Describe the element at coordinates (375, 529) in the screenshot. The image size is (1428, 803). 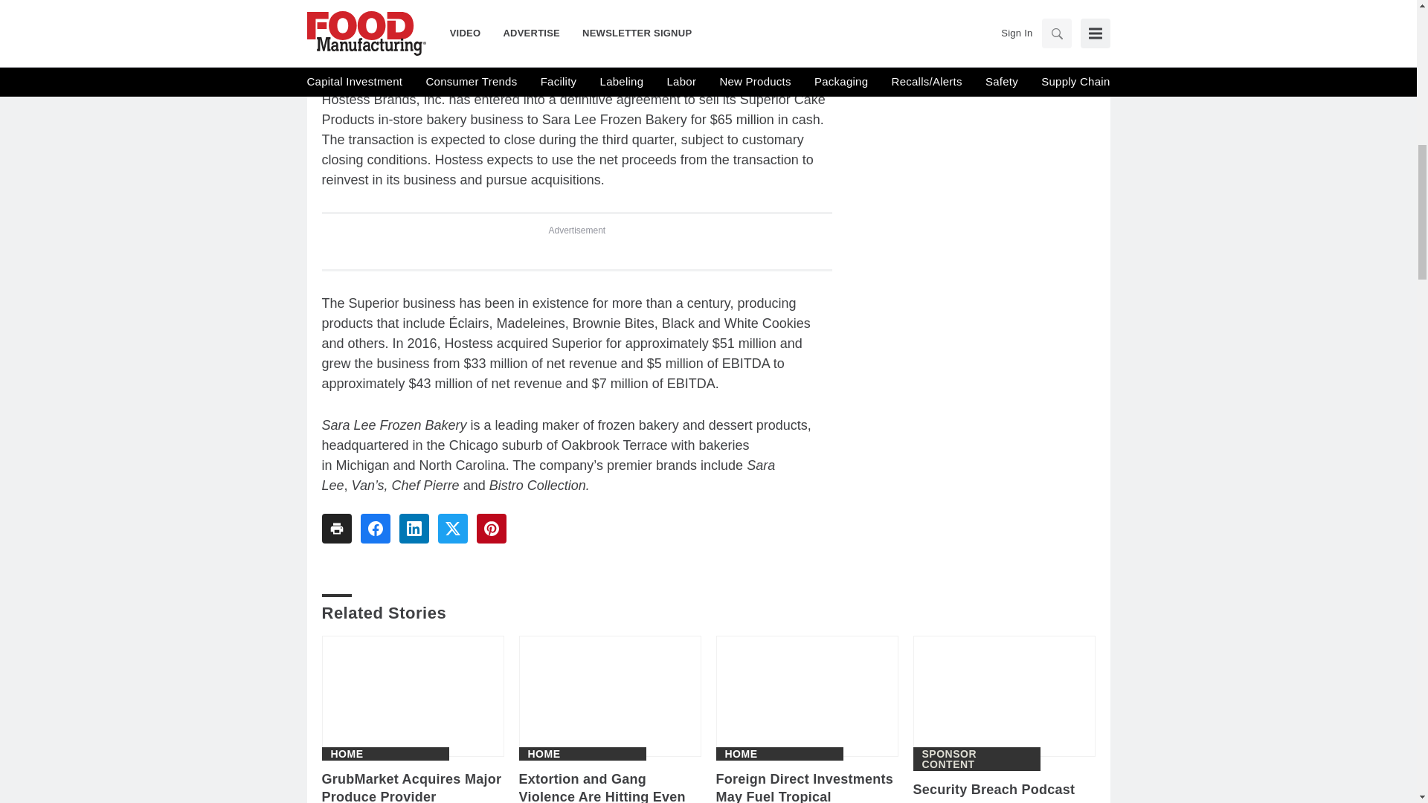
I see `Share To facebook` at that location.